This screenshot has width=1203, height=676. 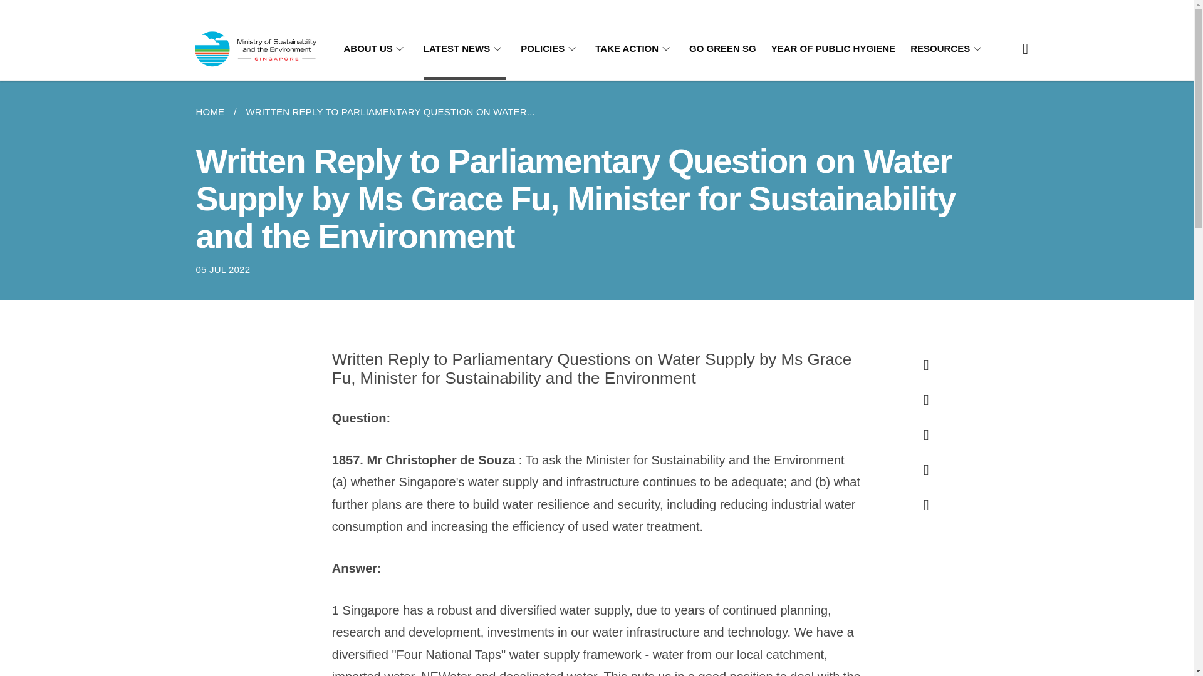 What do you see at coordinates (464, 49) in the screenshot?
I see `LATEST NEWS` at bounding box center [464, 49].